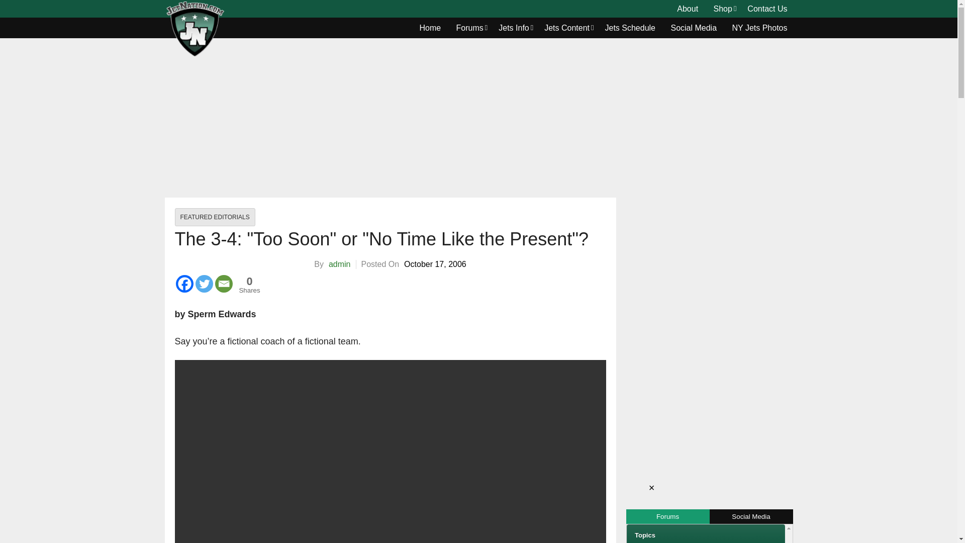  I want to click on Jets Schedule, so click(630, 28).